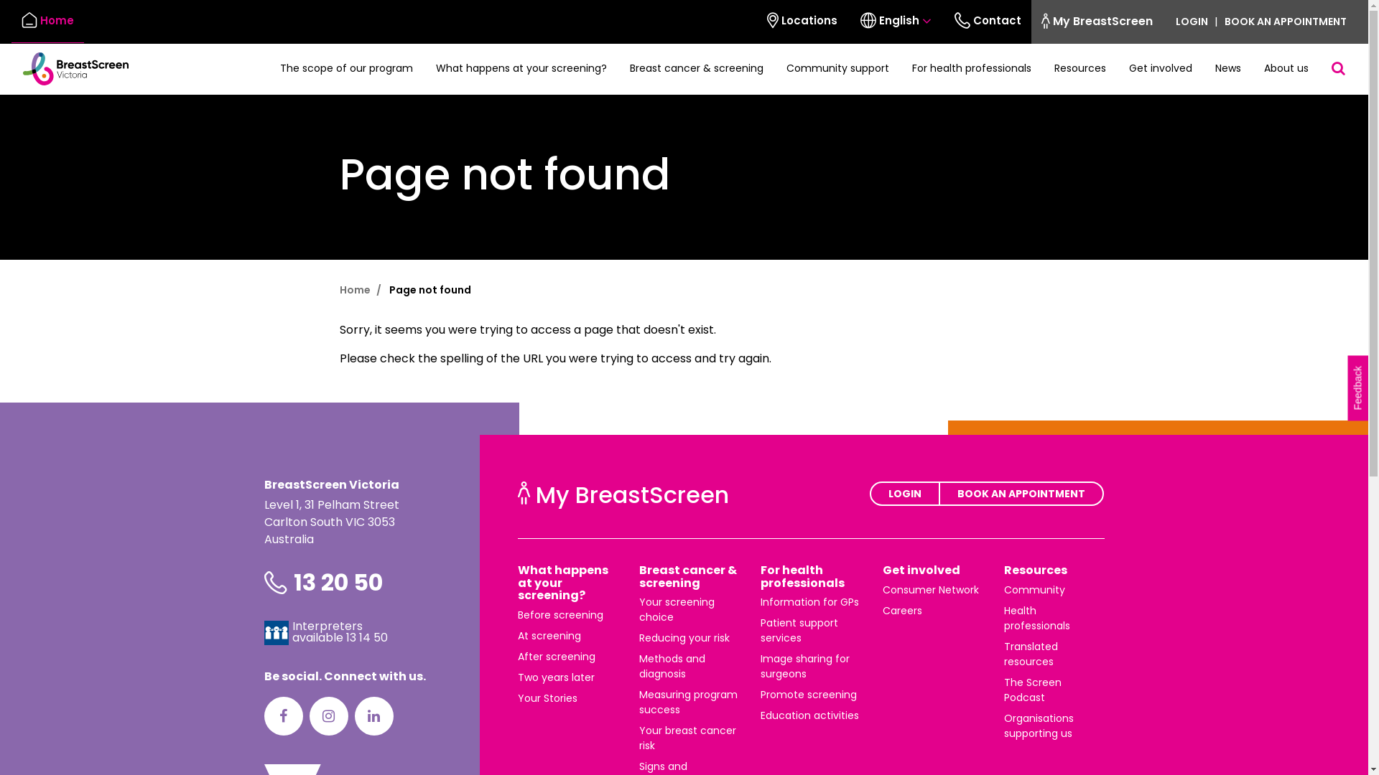 The width and height of the screenshot is (1379, 775). I want to click on Translated resources, so click(1031, 654).